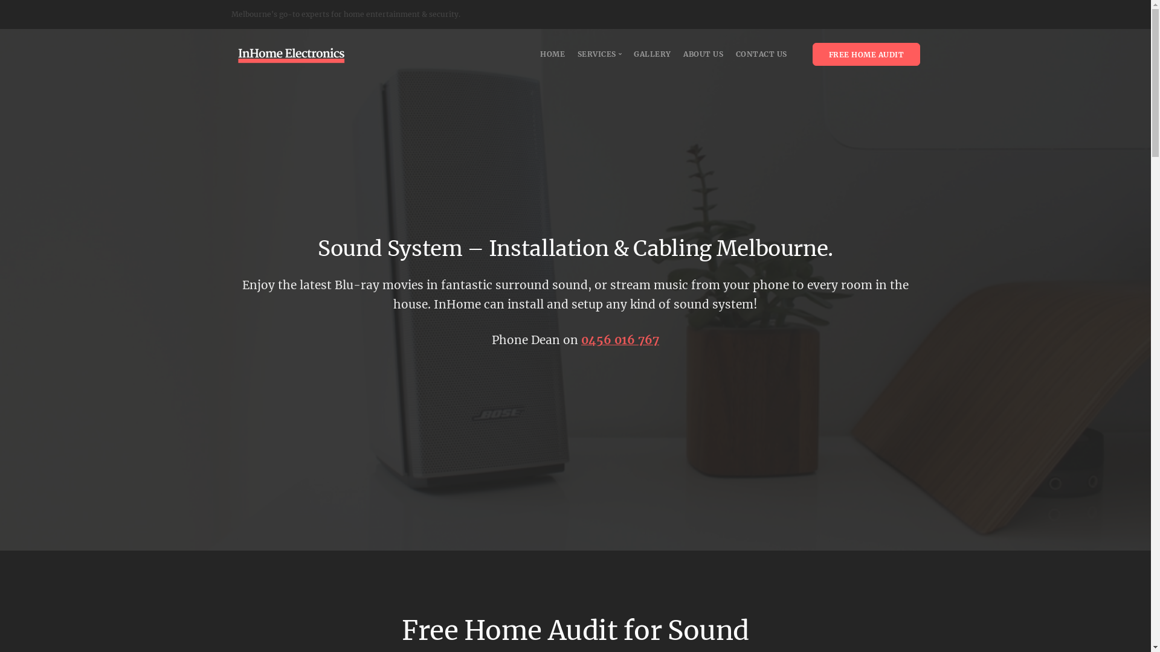 Image resolution: width=1160 pixels, height=652 pixels. Describe the element at coordinates (703, 54) in the screenshot. I see `ABOUT US` at that location.